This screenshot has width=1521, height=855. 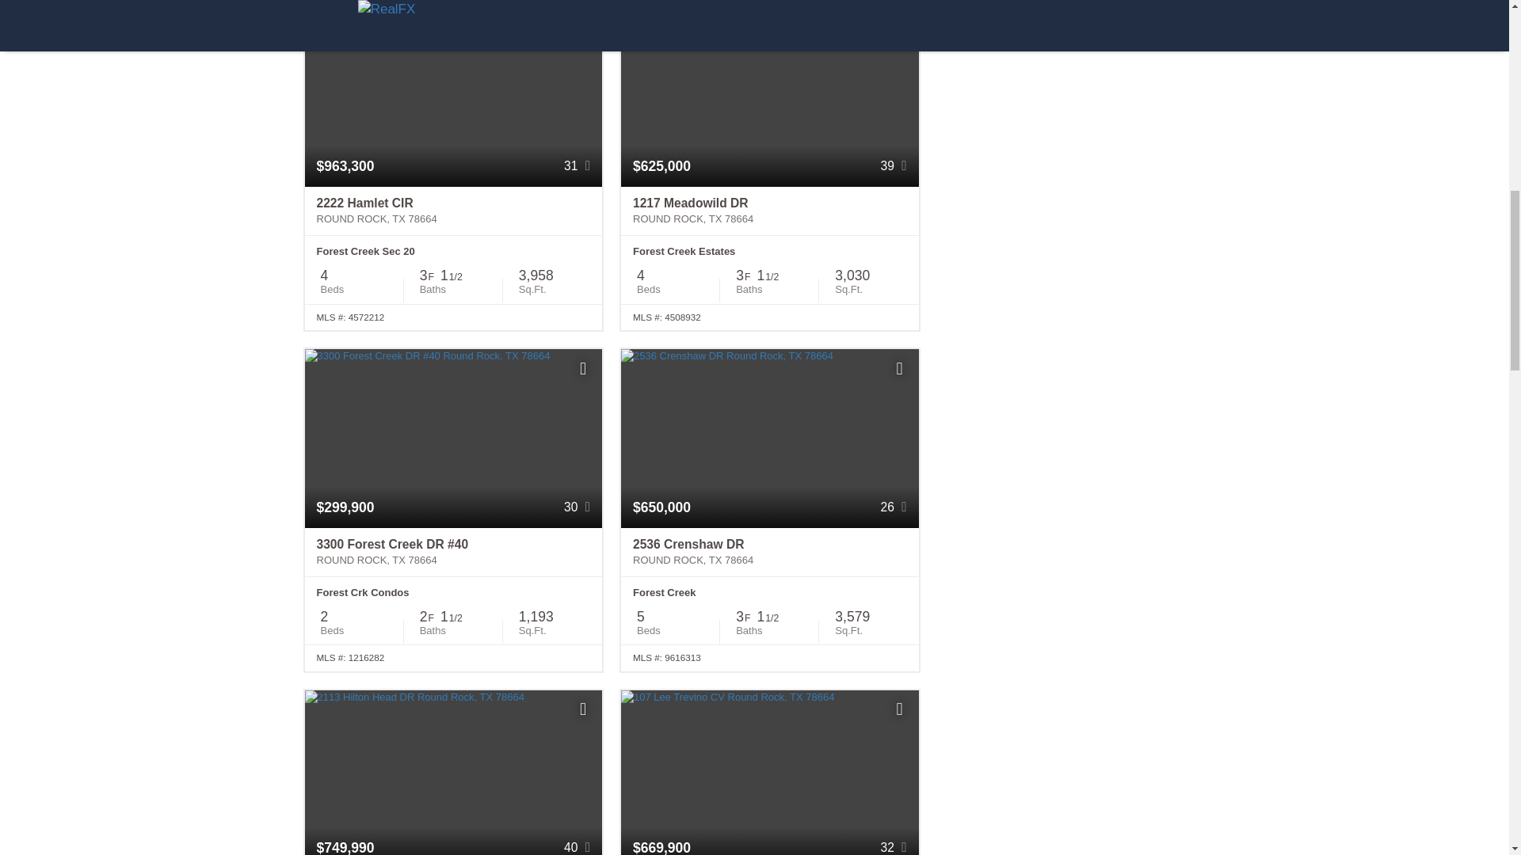 What do you see at coordinates (453, 211) in the screenshot?
I see `2222 Hamlet CIR Round Rock,  TX 78664` at bounding box center [453, 211].